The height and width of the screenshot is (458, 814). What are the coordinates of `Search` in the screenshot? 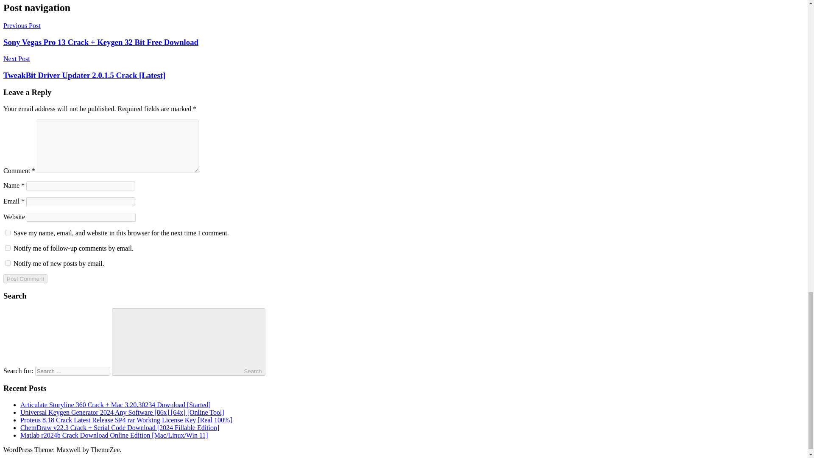 It's located at (188, 342).